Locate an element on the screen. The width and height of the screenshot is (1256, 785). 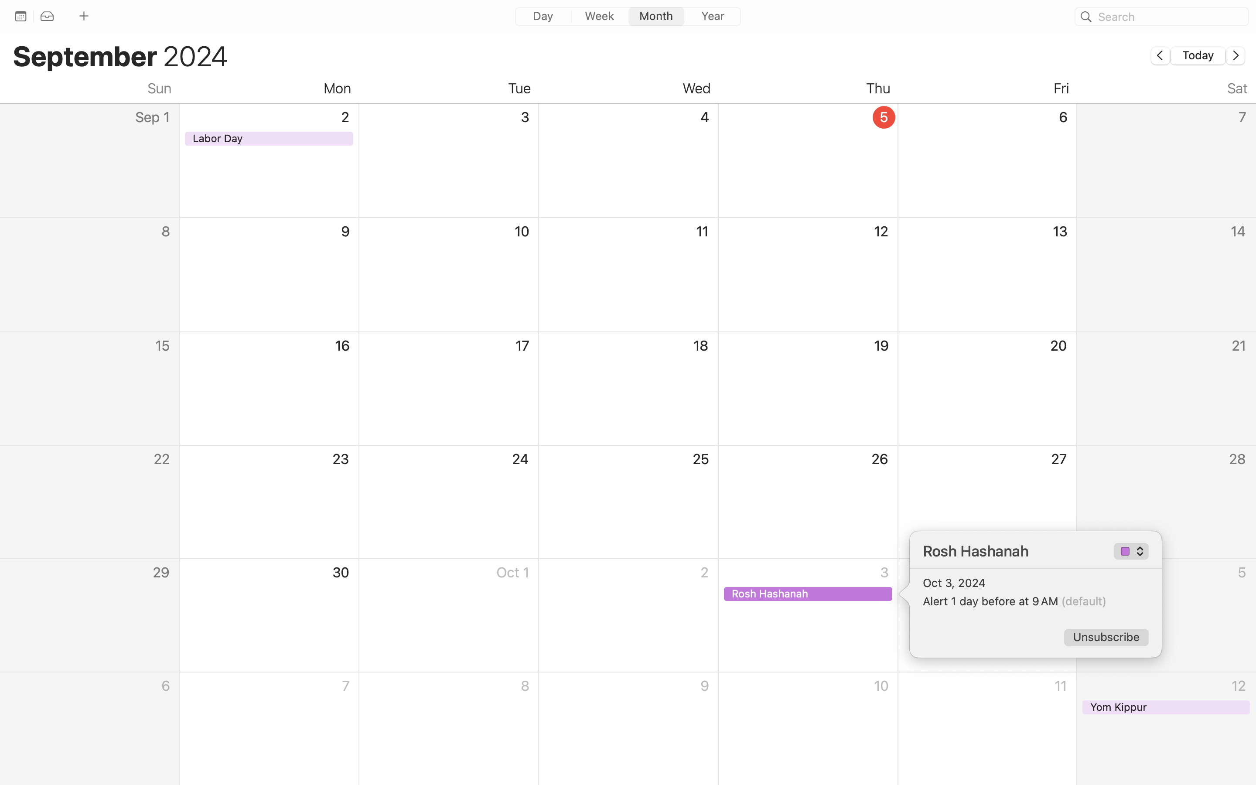
Rosh Hashanah is located at coordinates (1017, 551).